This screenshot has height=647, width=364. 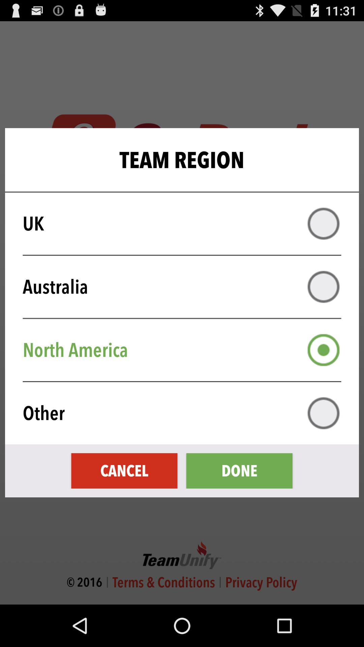 What do you see at coordinates (186, 413) in the screenshot?
I see `turn on the other item` at bounding box center [186, 413].